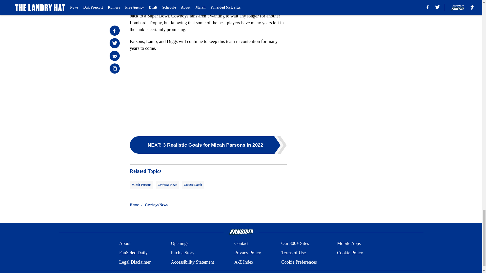  Describe the element at coordinates (180, 244) in the screenshot. I see `Openings` at that location.